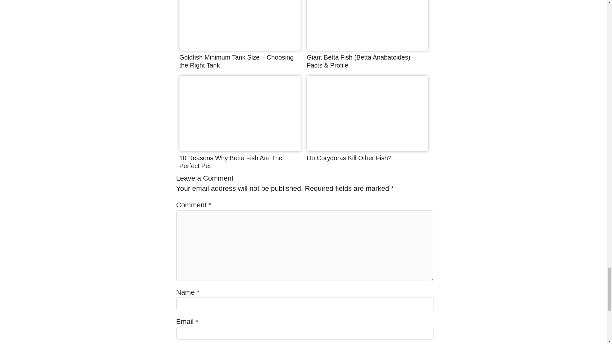 The image size is (612, 344). Describe the element at coordinates (231, 162) in the screenshot. I see `10 Reasons Why Betta Fish Are The Perfect Pet` at that location.